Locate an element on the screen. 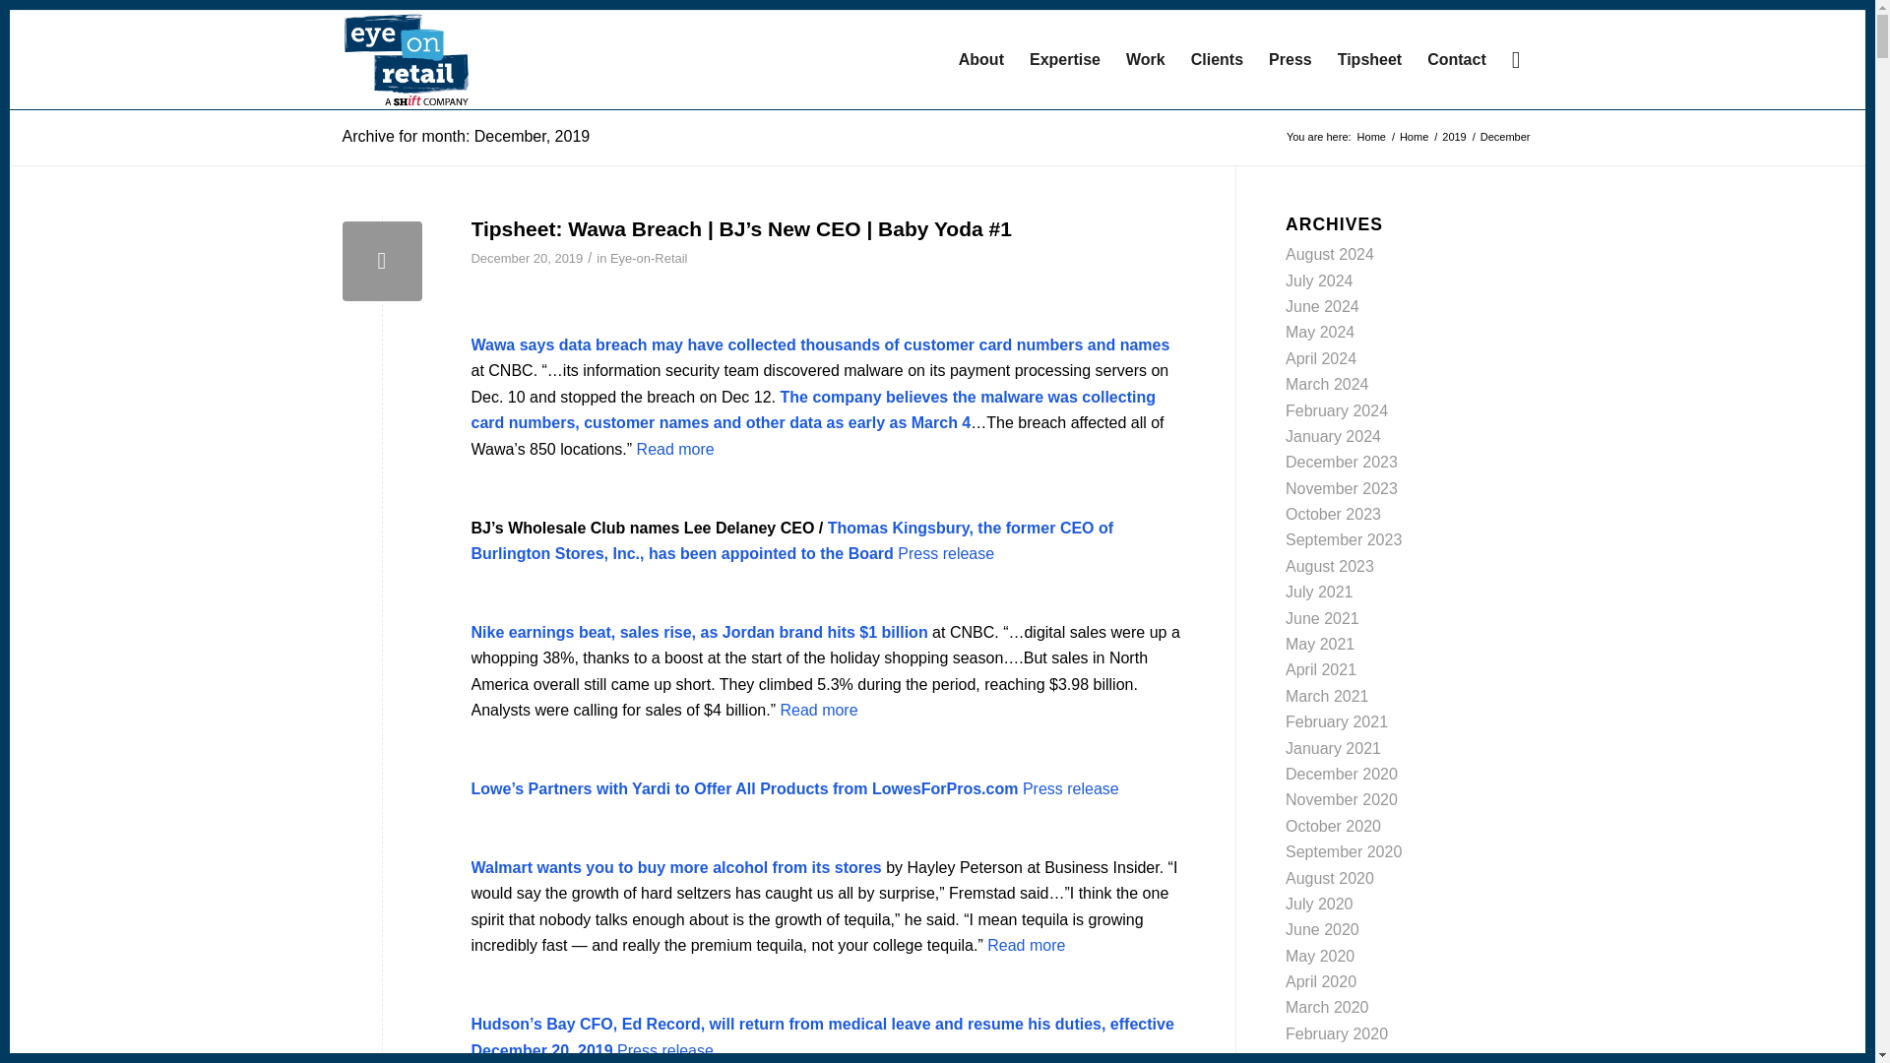  Shift Marketing Group is located at coordinates (1372, 136).